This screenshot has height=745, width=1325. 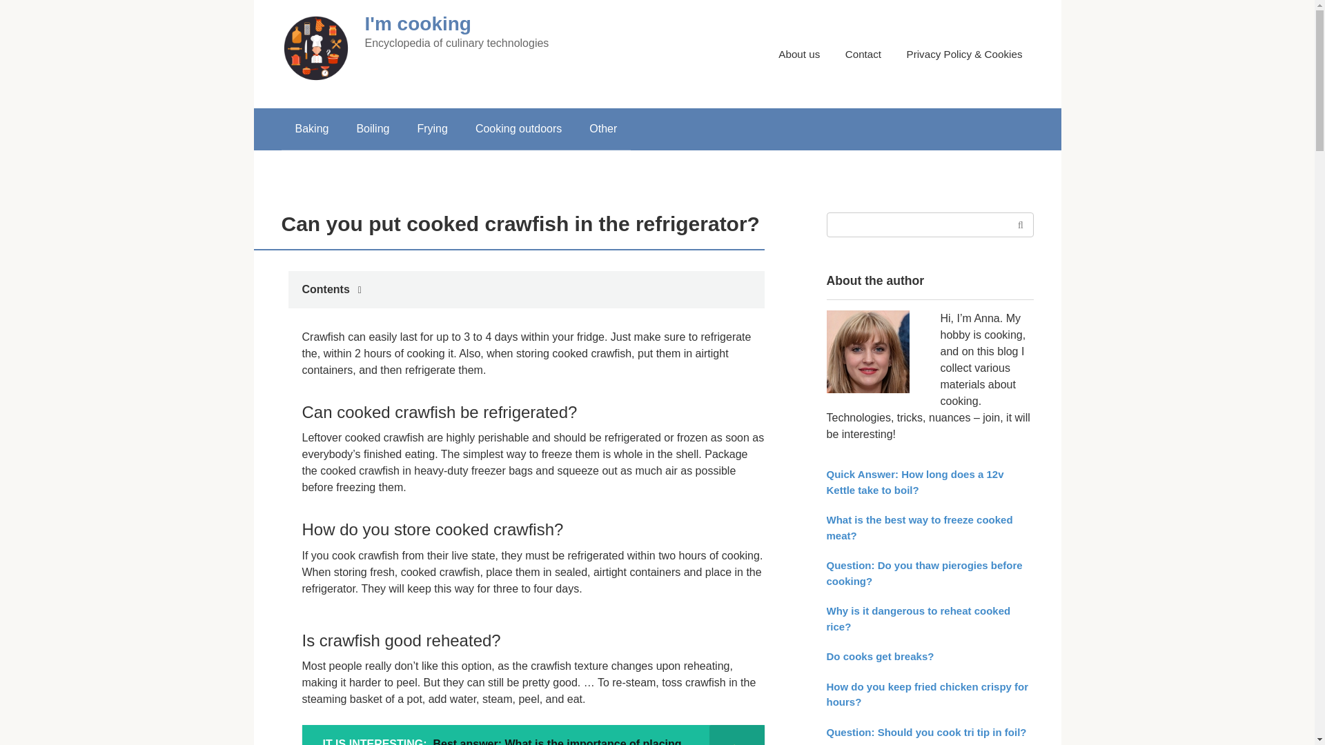 I want to click on About us, so click(x=799, y=54).